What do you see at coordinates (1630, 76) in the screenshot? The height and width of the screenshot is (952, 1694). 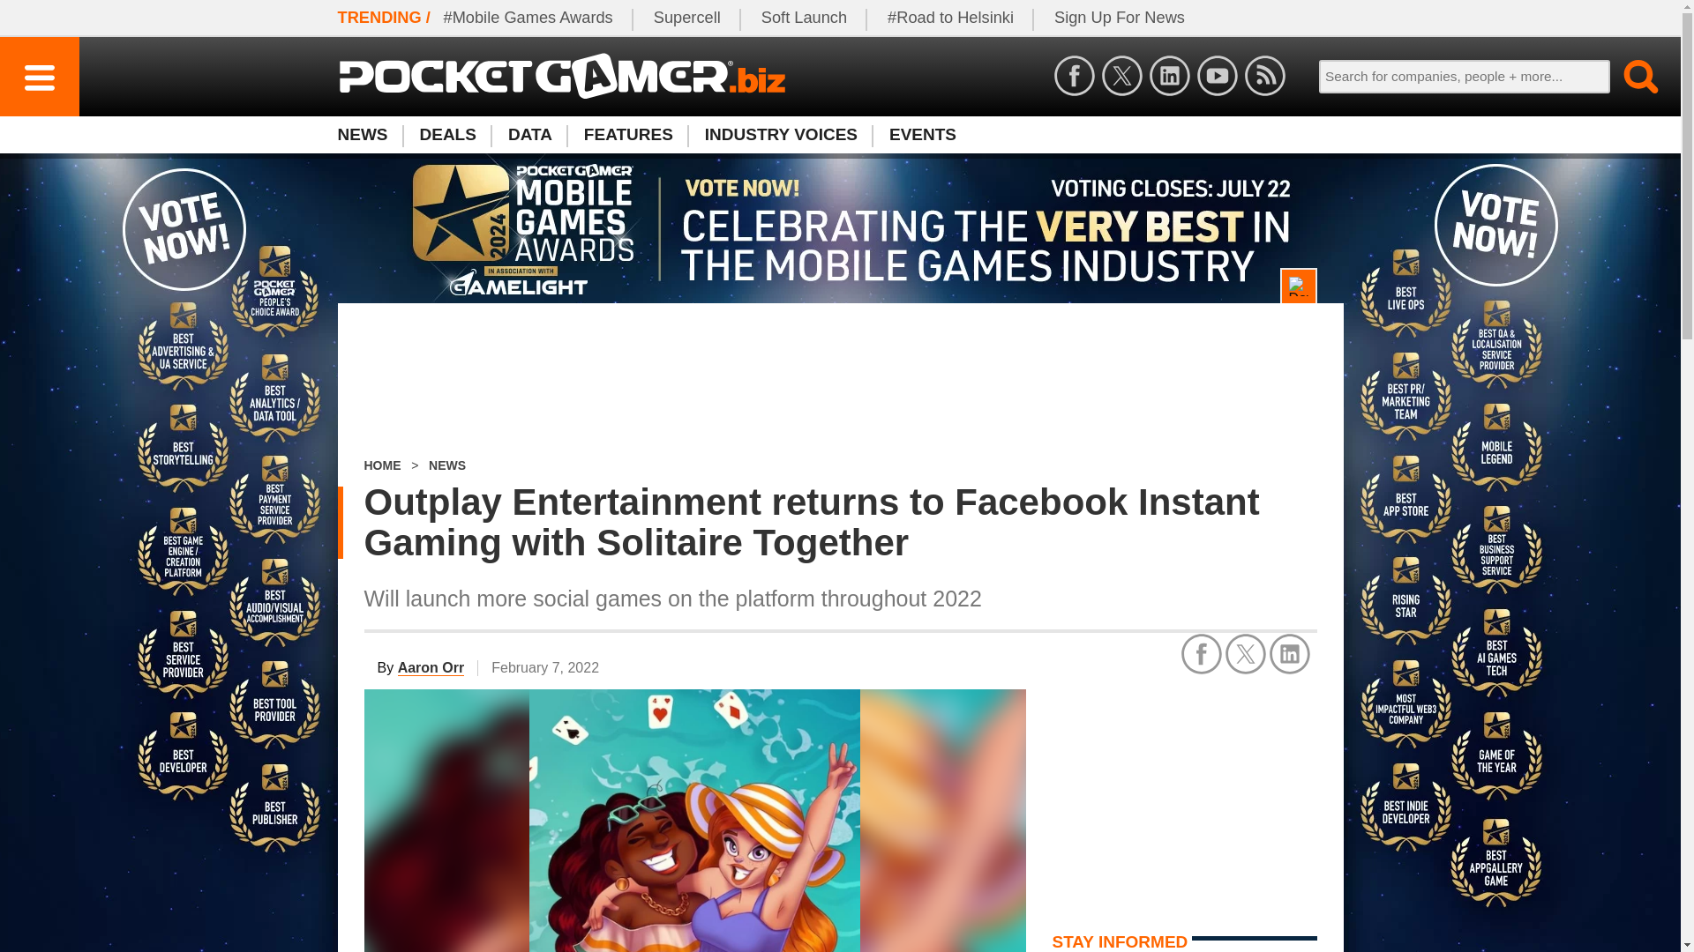 I see `Go` at bounding box center [1630, 76].